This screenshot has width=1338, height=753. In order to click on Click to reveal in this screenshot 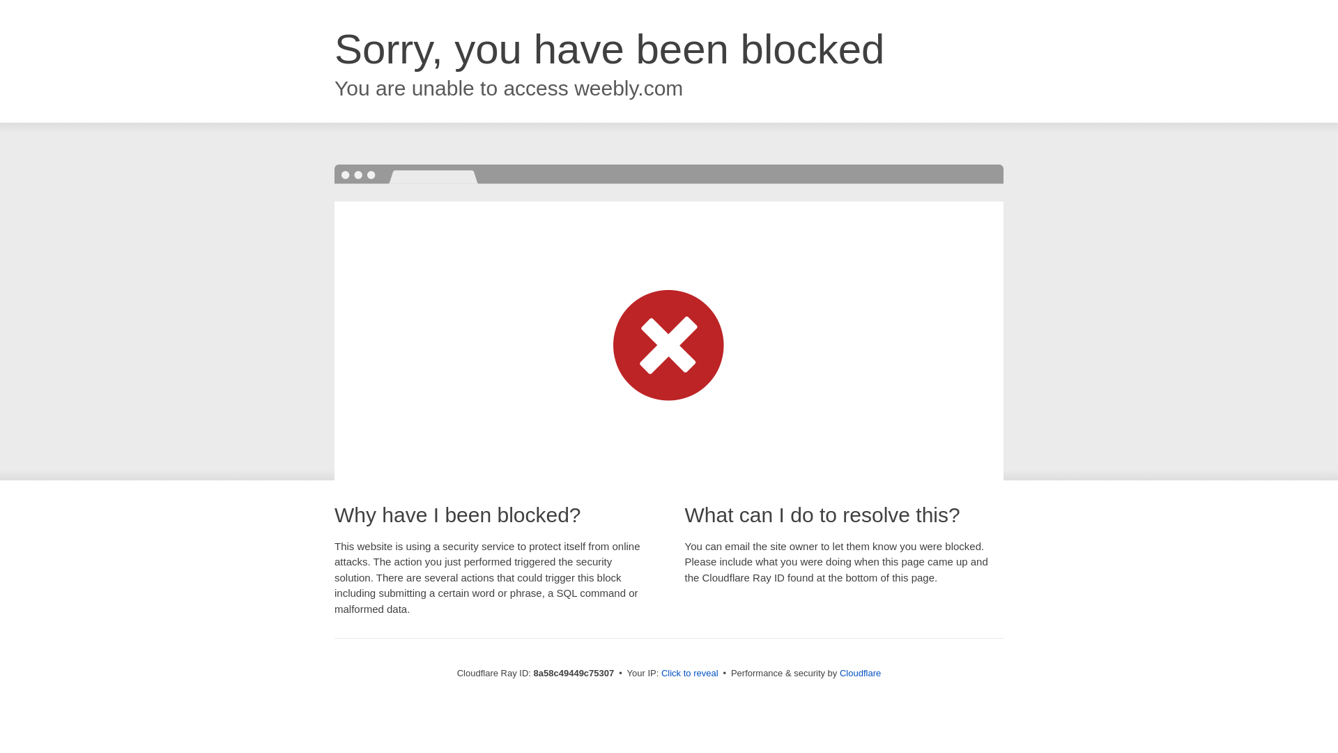, I will do `click(690, 674)`.